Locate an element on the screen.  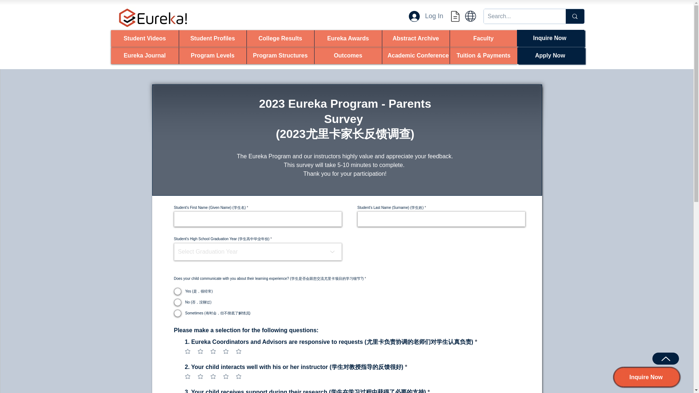
Apply Now is located at coordinates (550, 55).